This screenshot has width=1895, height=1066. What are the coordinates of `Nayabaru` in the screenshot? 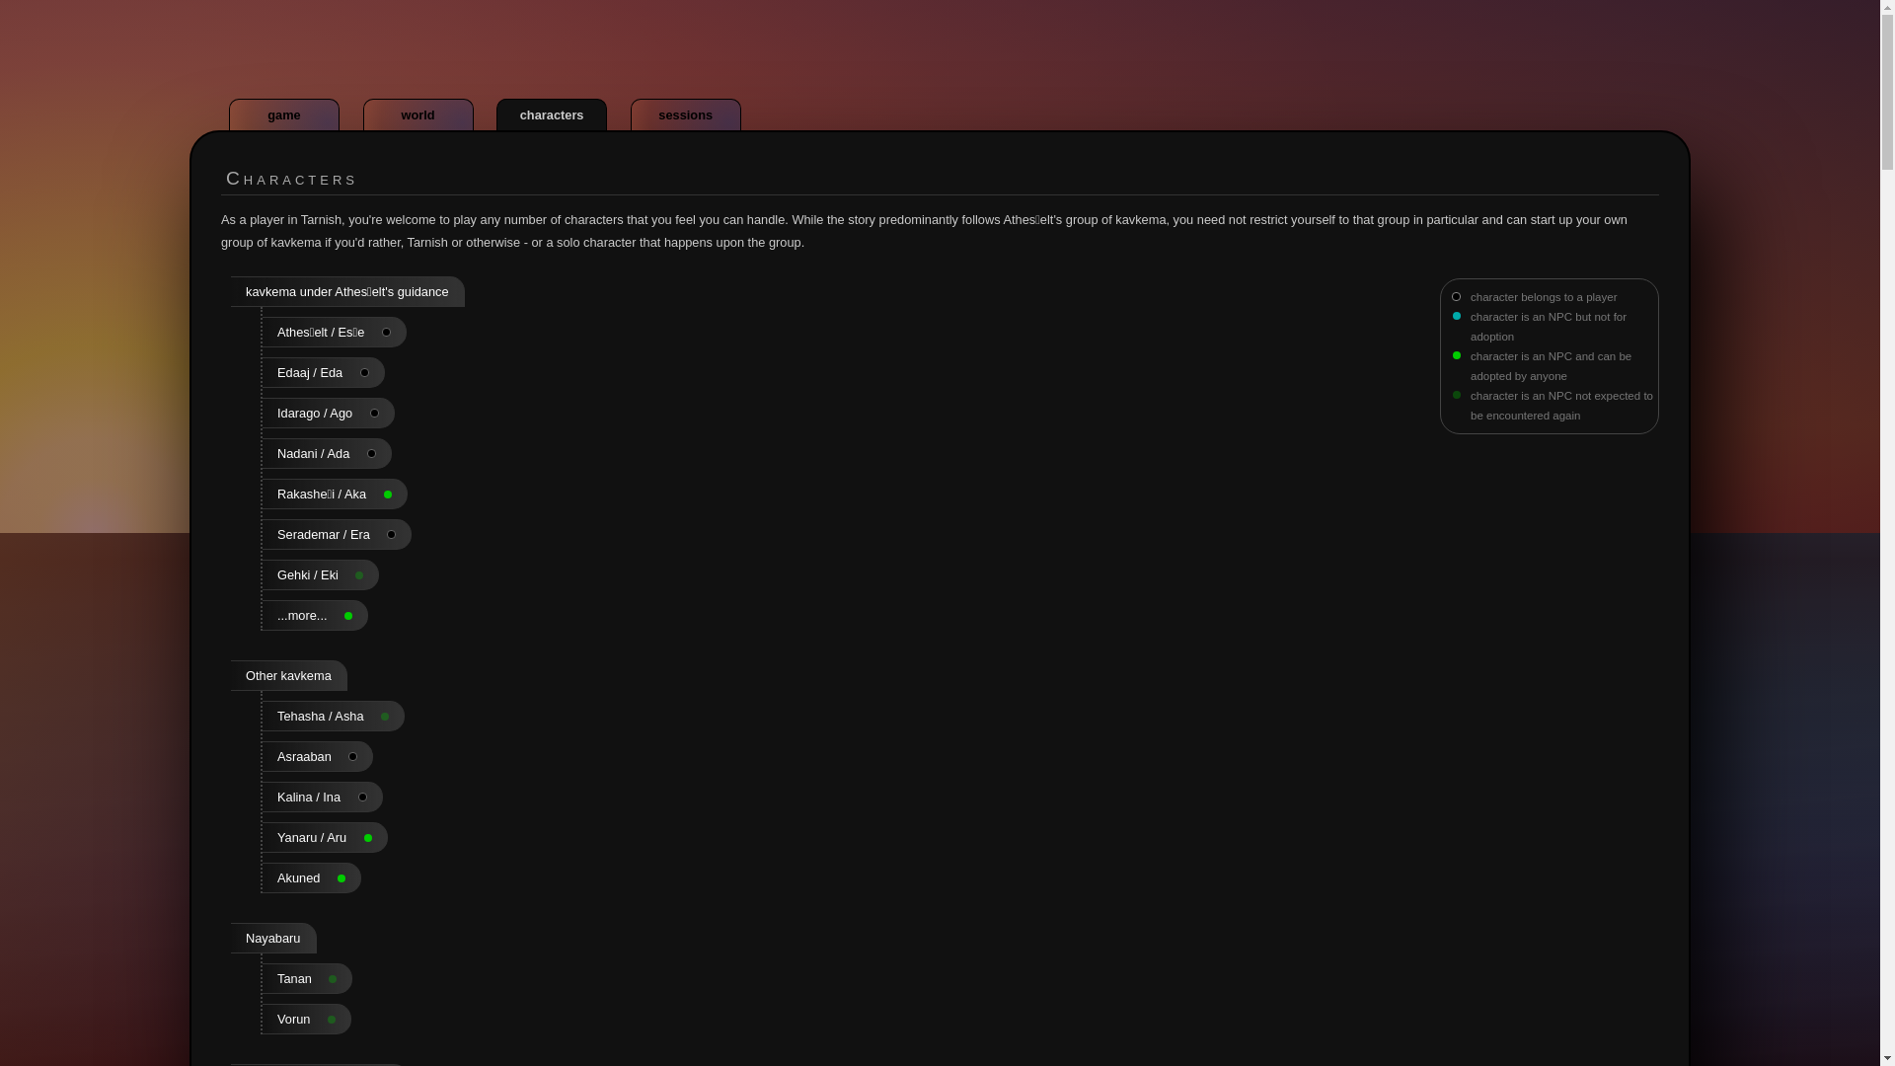 It's located at (273, 938).